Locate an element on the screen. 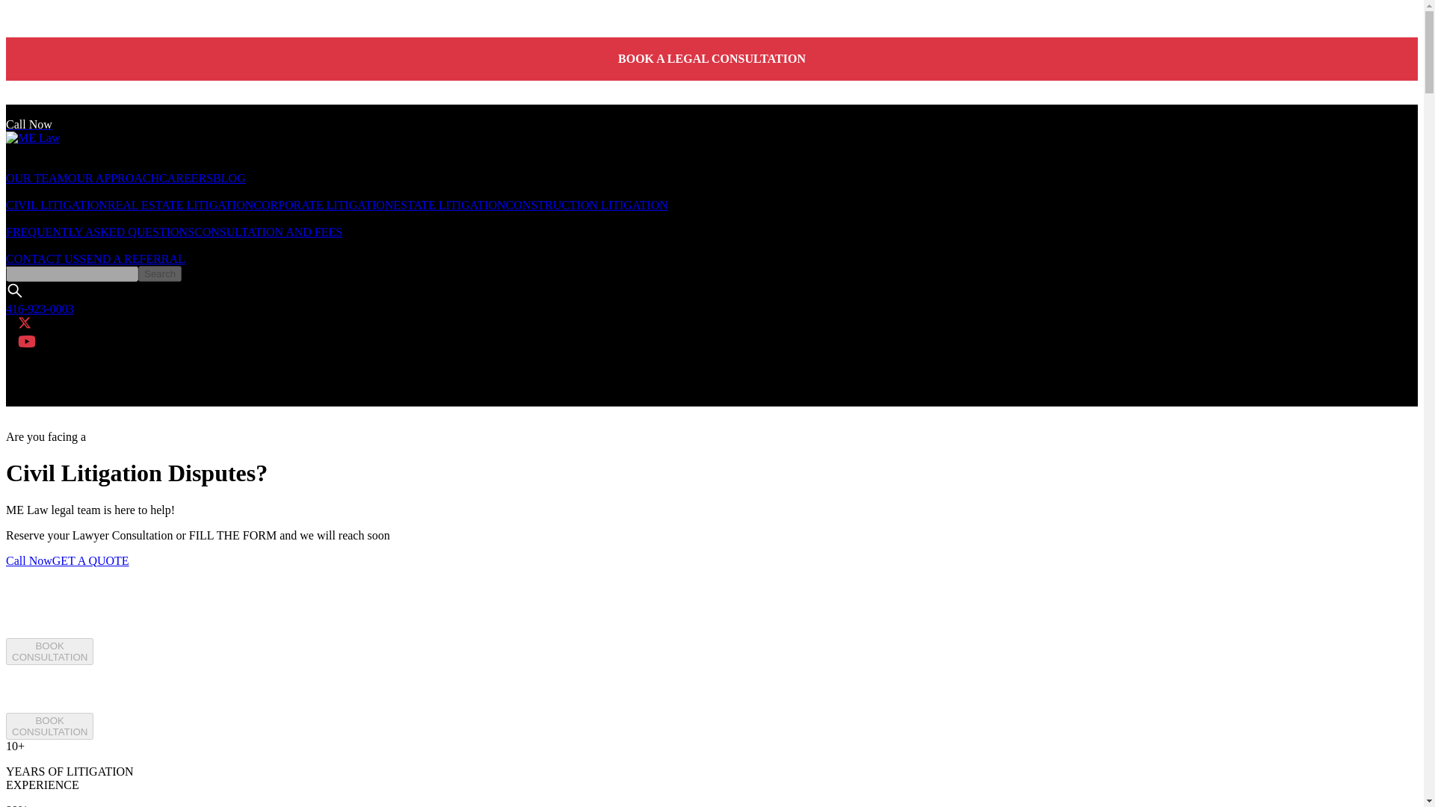 This screenshot has width=1435, height=807. OUR APPROACH is located at coordinates (114, 178).